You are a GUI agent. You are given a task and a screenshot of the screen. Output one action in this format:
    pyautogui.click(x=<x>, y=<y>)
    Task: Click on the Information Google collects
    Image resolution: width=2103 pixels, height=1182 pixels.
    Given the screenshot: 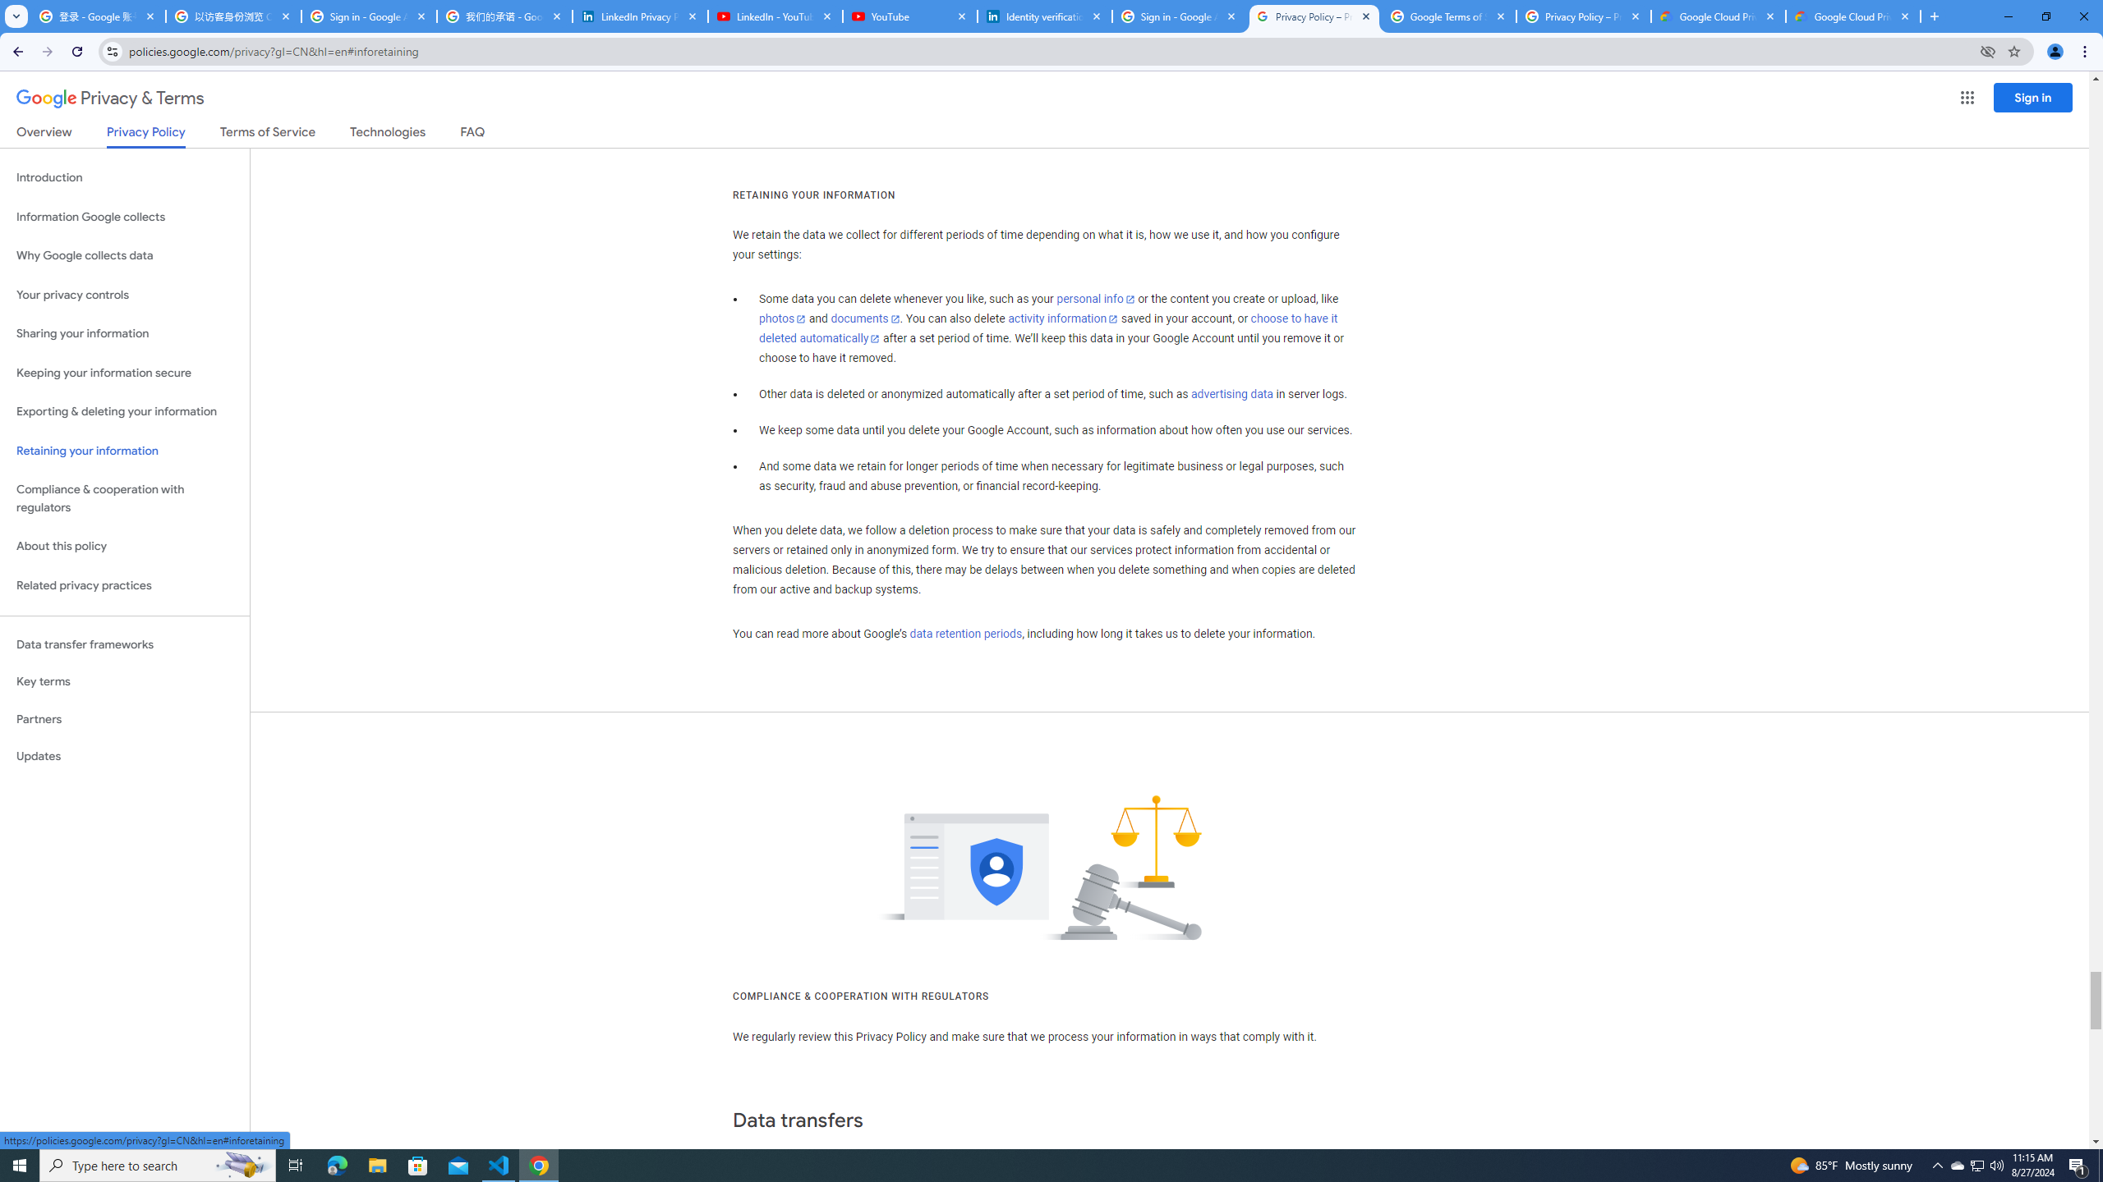 What is the action you would take?
    pyautogui.click(x=125, y=217)
    